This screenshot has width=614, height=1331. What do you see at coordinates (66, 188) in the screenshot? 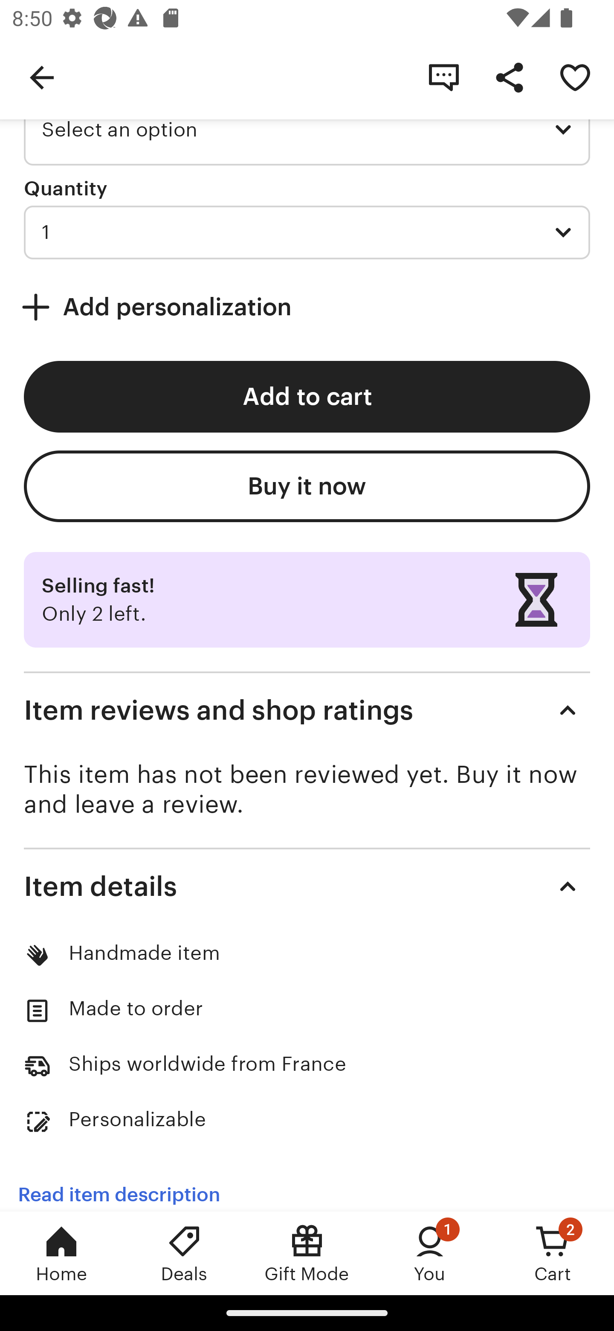
I see `Quantity` at bounding box center [66, 188].